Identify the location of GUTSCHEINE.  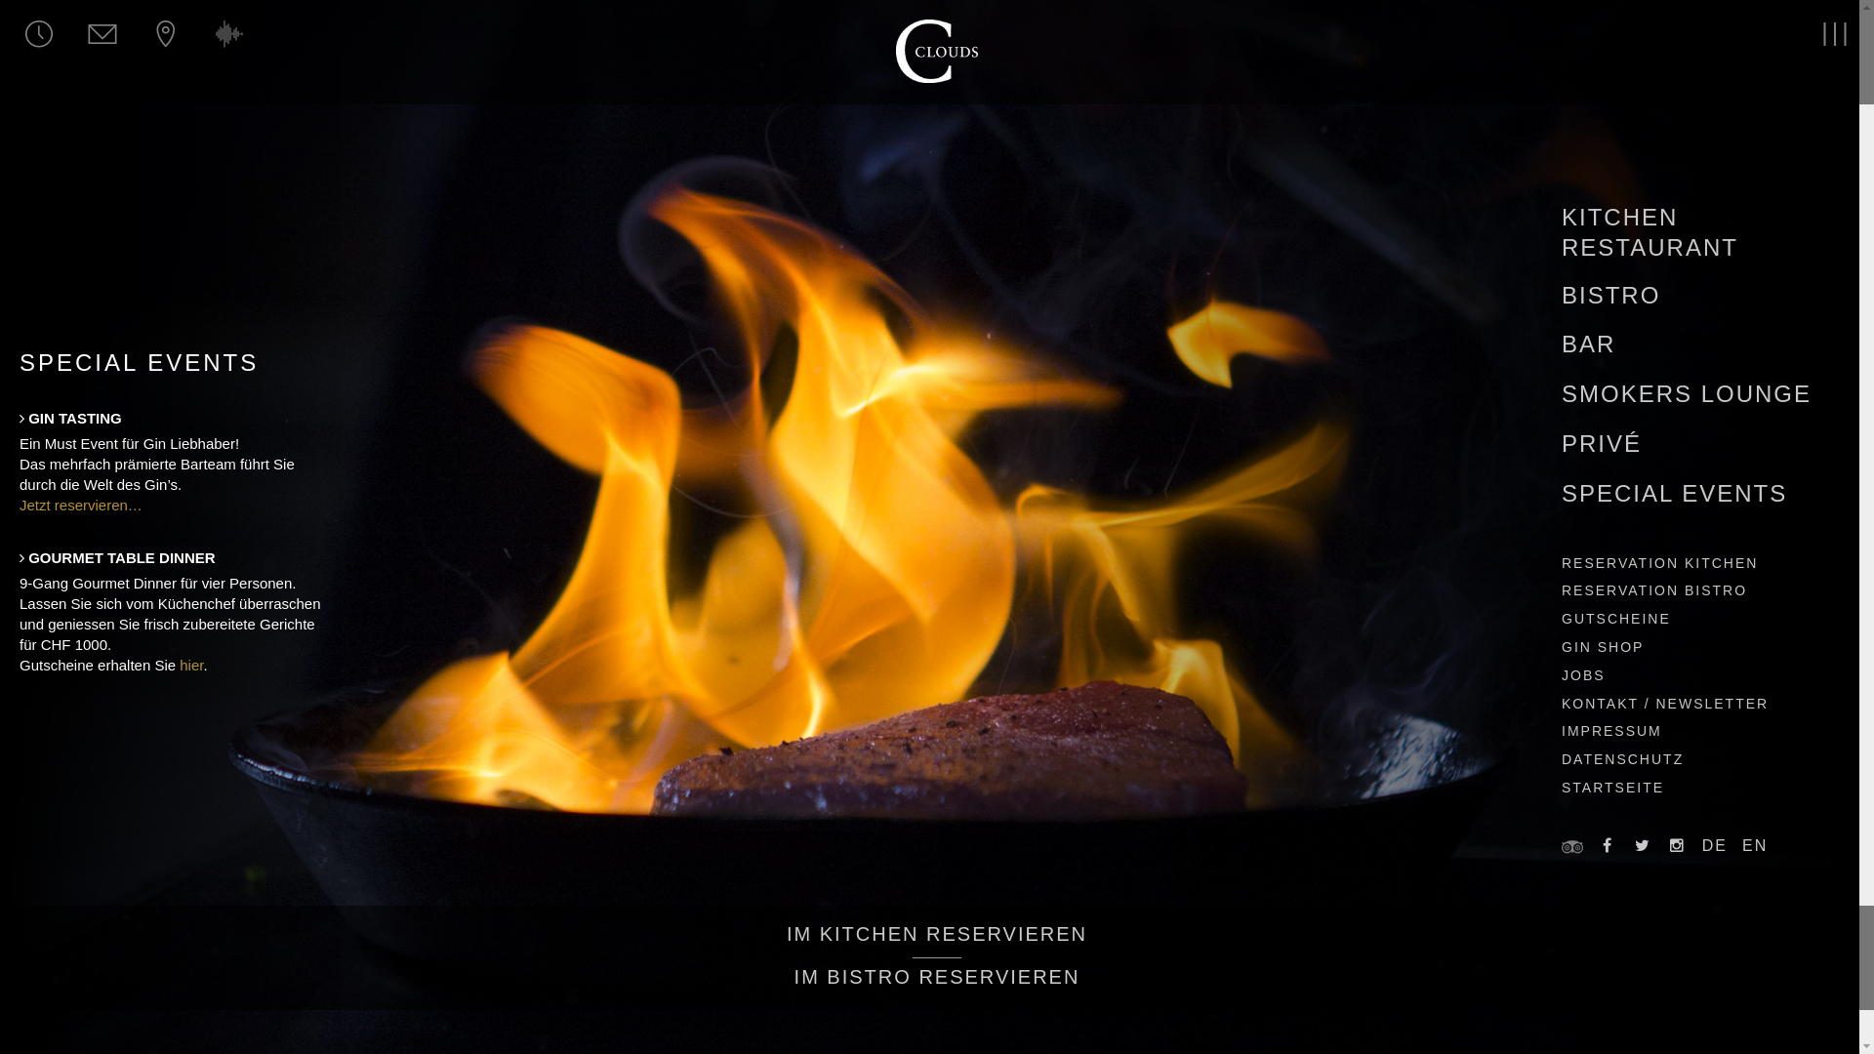
(1616, 619).